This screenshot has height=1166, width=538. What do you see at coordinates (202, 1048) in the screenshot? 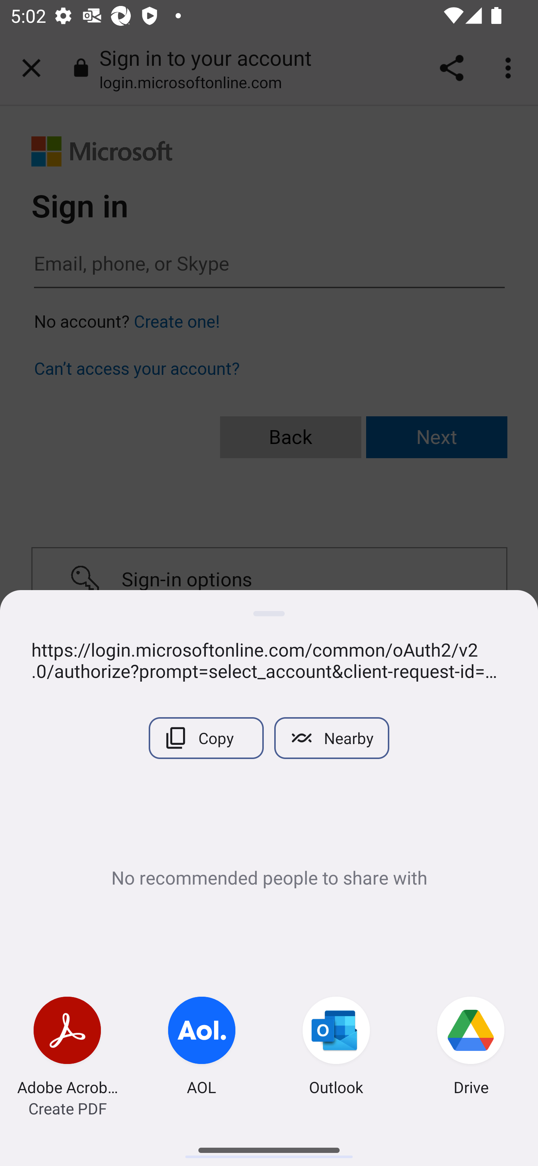
I see `AOL` at bounding box center [202, 1048].